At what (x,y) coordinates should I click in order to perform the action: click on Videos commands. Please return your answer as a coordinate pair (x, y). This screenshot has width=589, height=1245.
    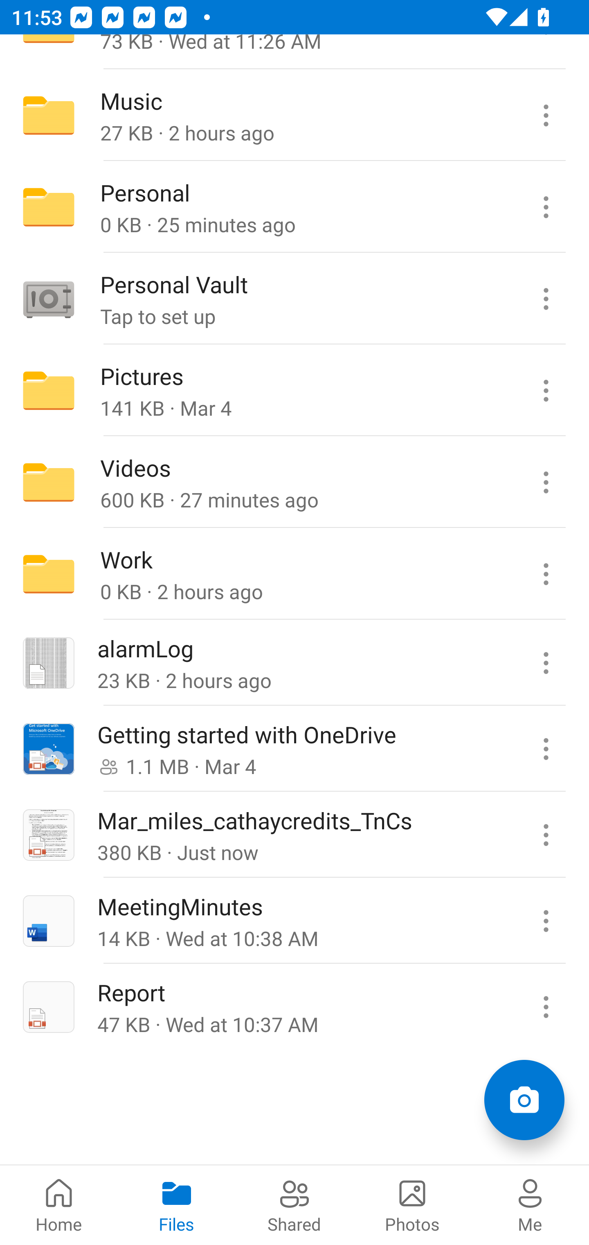
    Looking at the image, I should click on (546, 482).